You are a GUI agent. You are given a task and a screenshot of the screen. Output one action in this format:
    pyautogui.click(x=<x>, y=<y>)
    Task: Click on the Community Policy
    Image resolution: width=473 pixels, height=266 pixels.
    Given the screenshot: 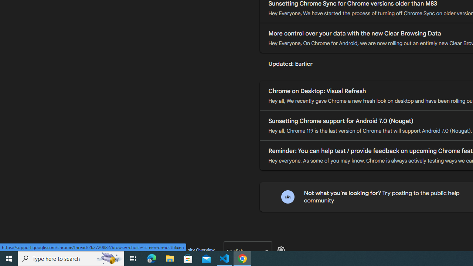 What is the action you would take?
    pyautogui.click(x=149, y=250)
    